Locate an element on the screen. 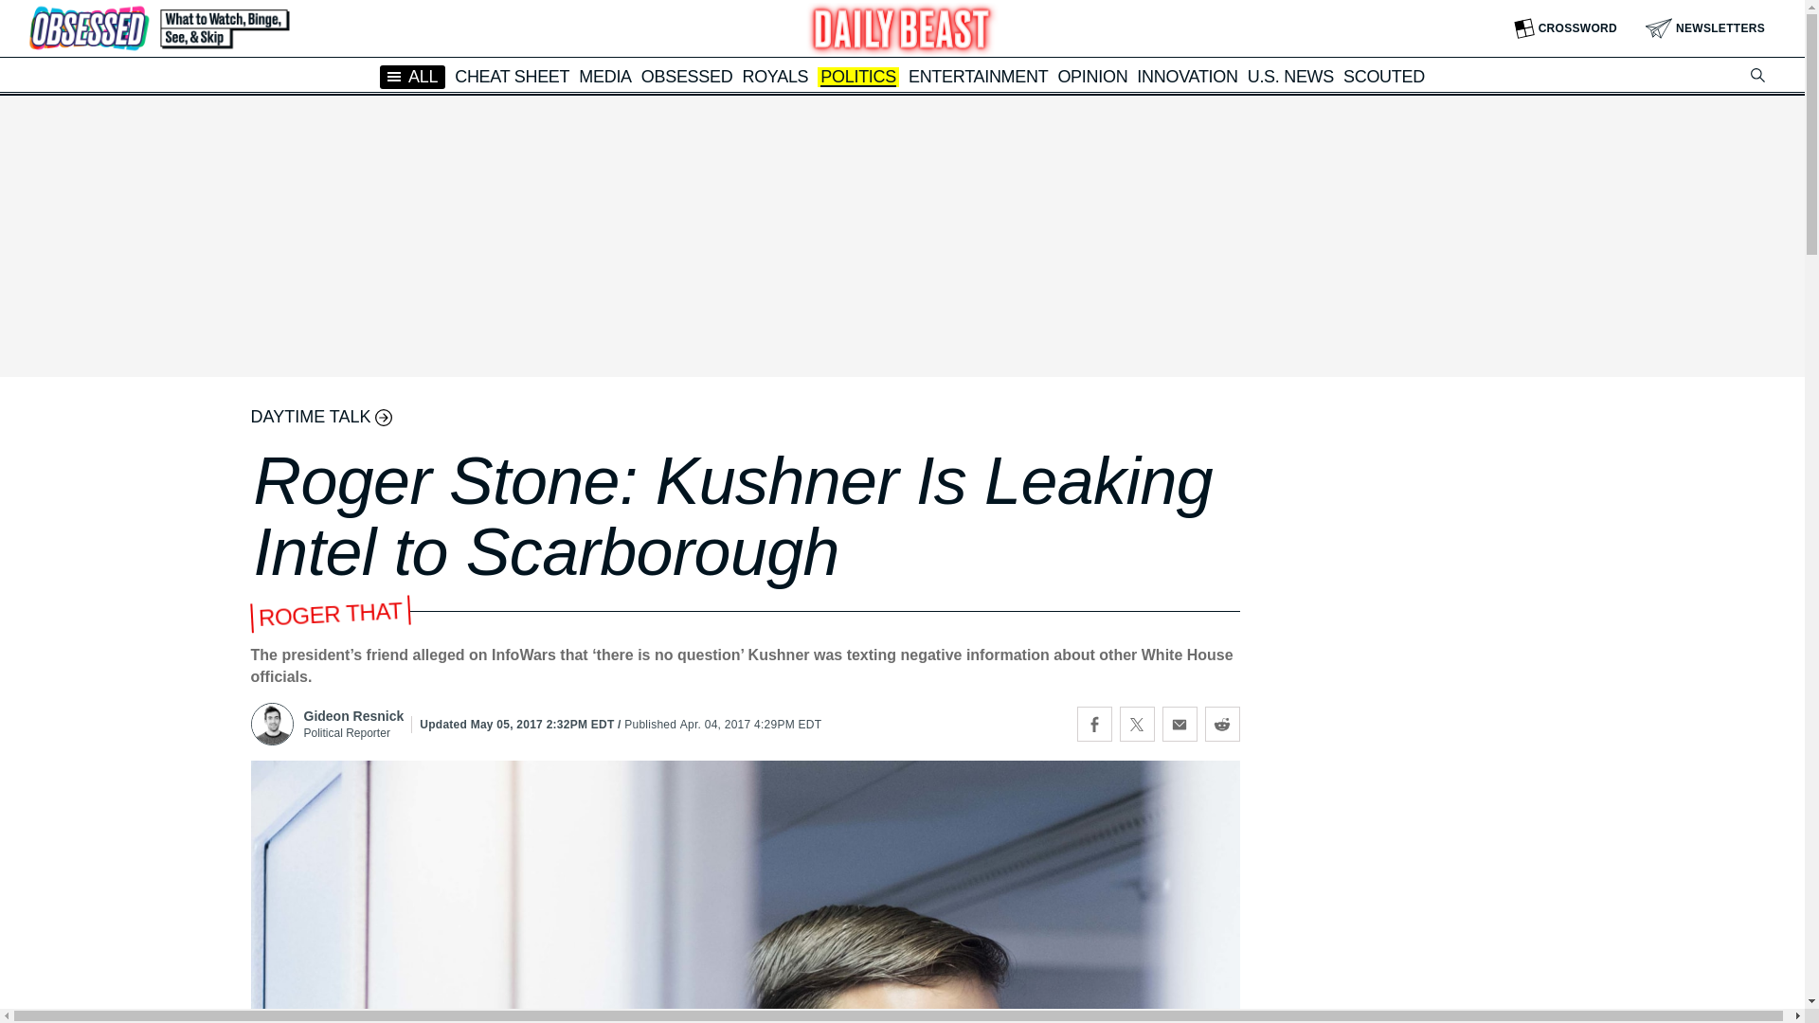 The image size is (1819, 1023). MEDIA is located at coordinates (604, 76).